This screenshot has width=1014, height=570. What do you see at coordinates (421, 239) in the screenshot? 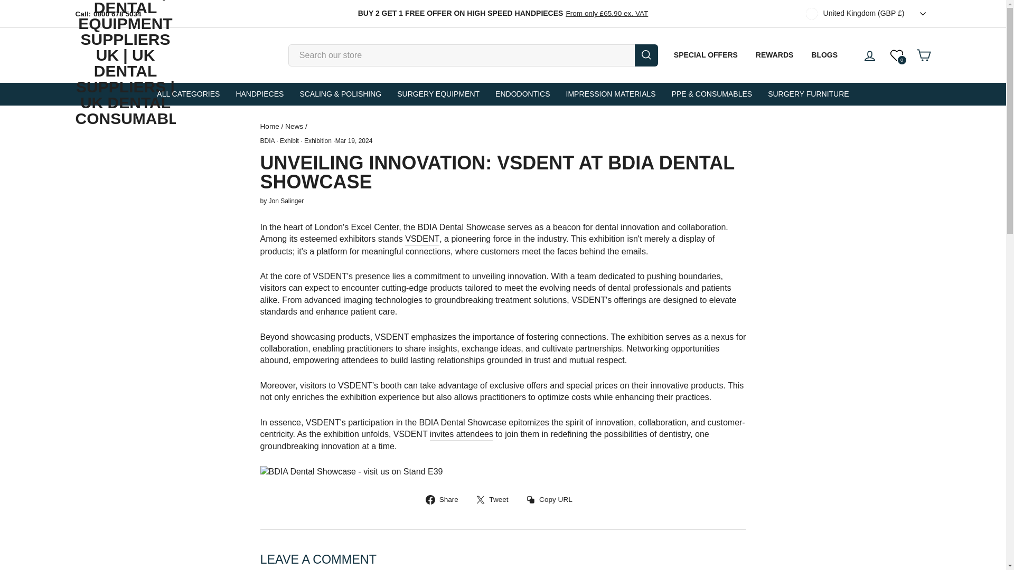
I see `VSDENT Website` at bounding box center [421, 239].